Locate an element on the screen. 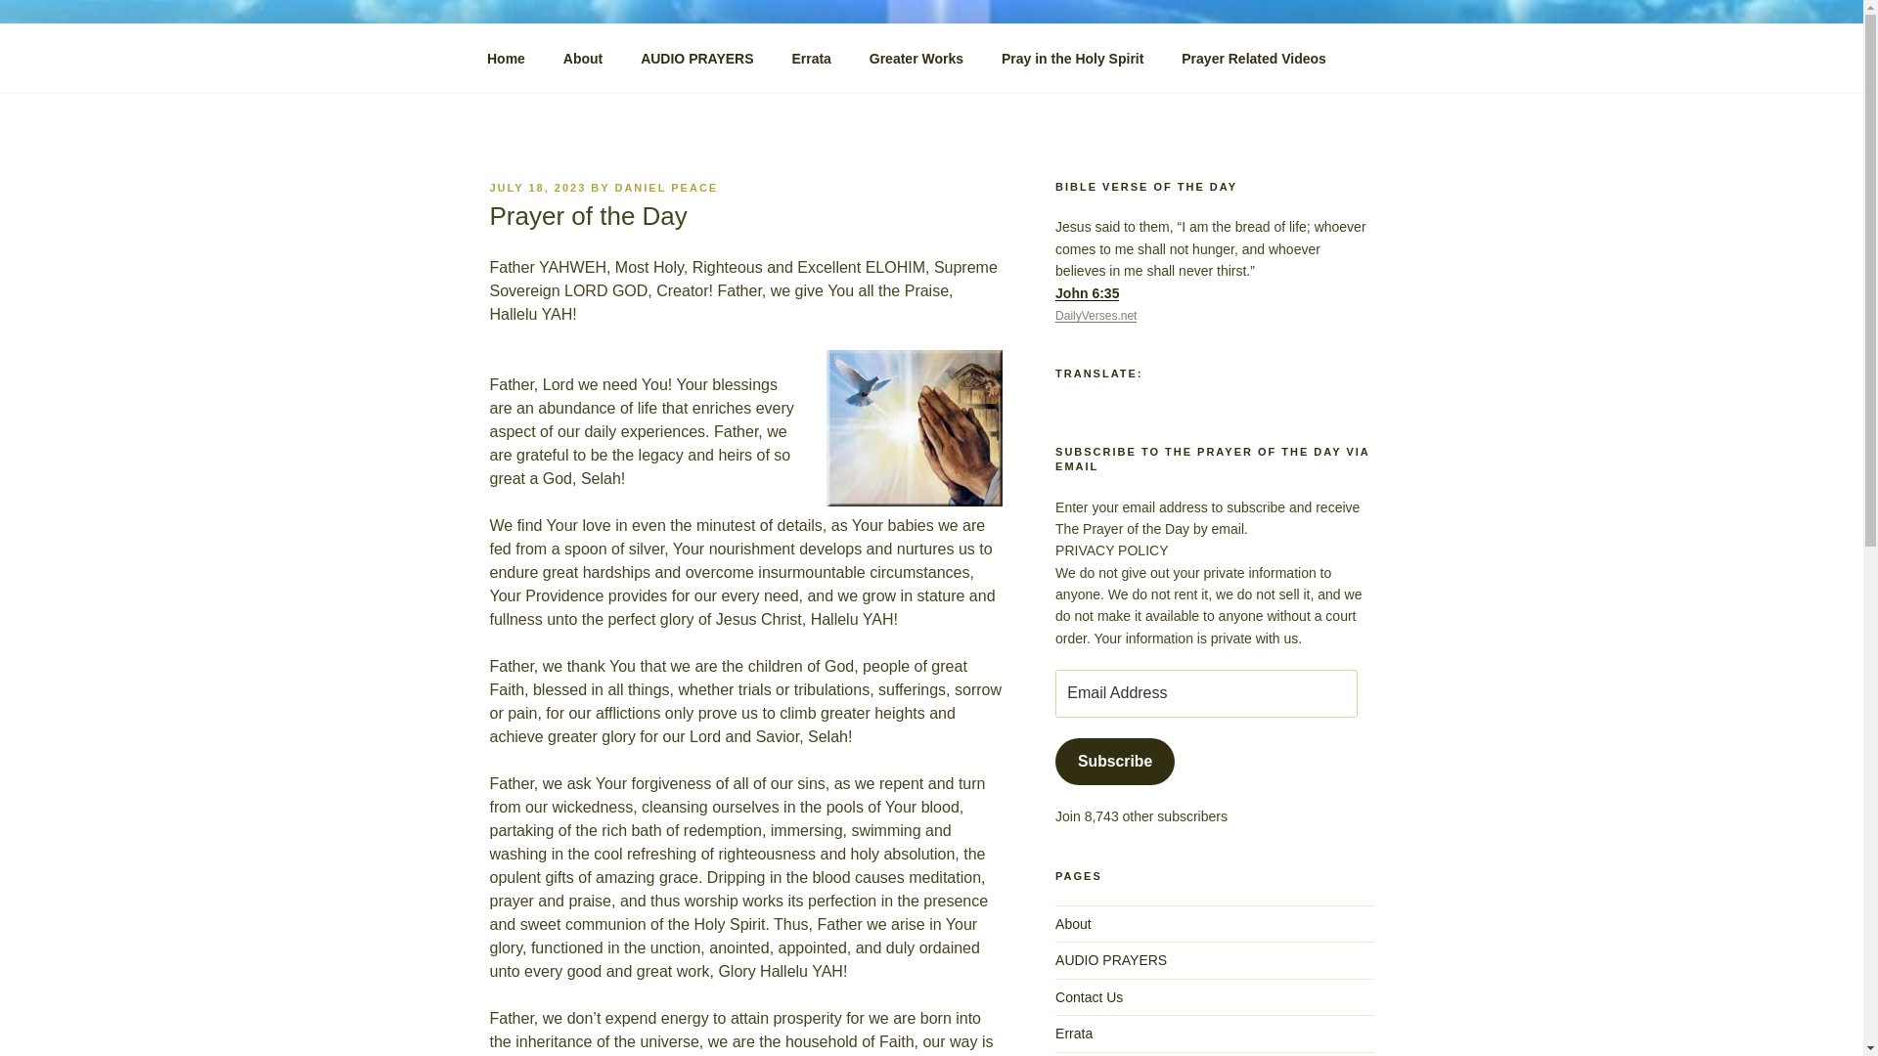 The height and width of the screenshot is (1056, 1878). THE PRAYER OF THE DAY is located at coordinates (739, 68).